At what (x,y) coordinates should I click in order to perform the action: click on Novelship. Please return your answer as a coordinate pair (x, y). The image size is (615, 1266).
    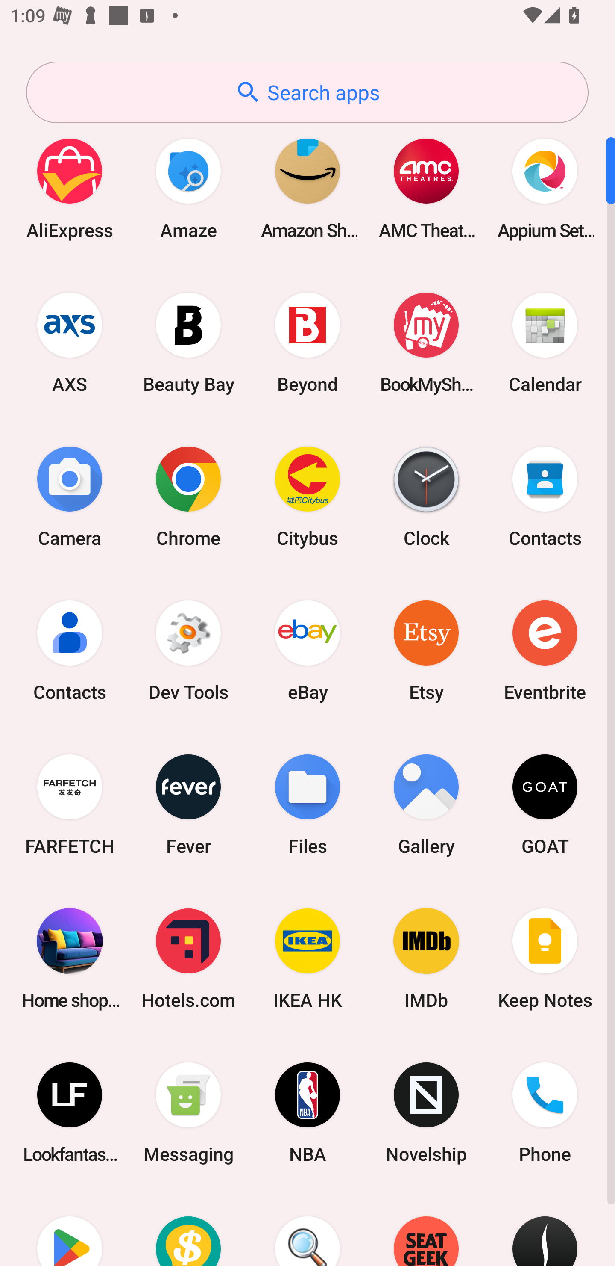
    Looking at the image, I should click on (426, 1113).